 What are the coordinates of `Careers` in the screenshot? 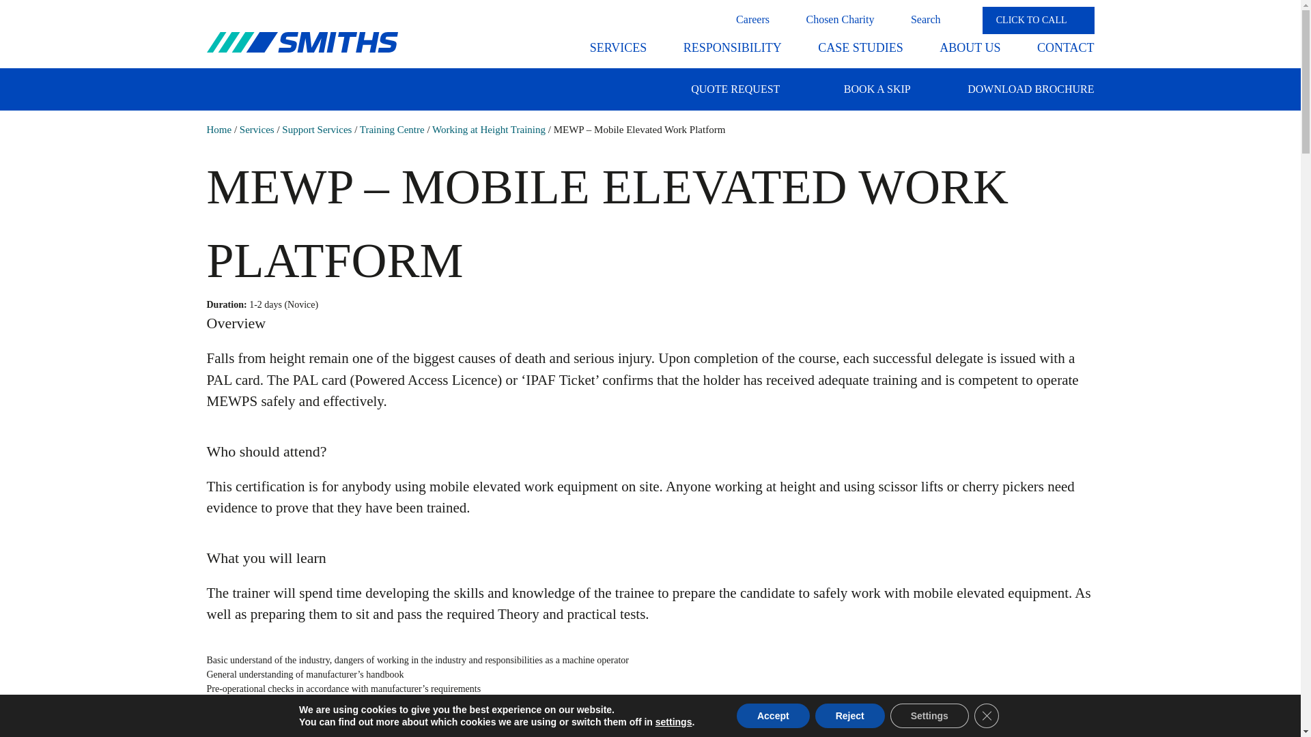 It's located at (752, 19).